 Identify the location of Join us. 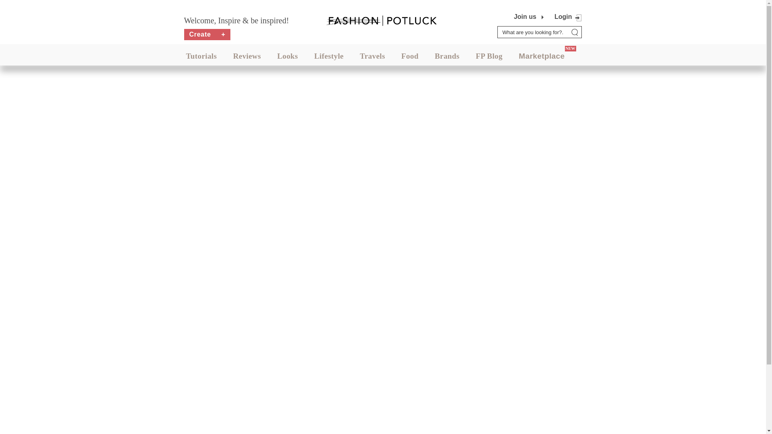
(525, 17).